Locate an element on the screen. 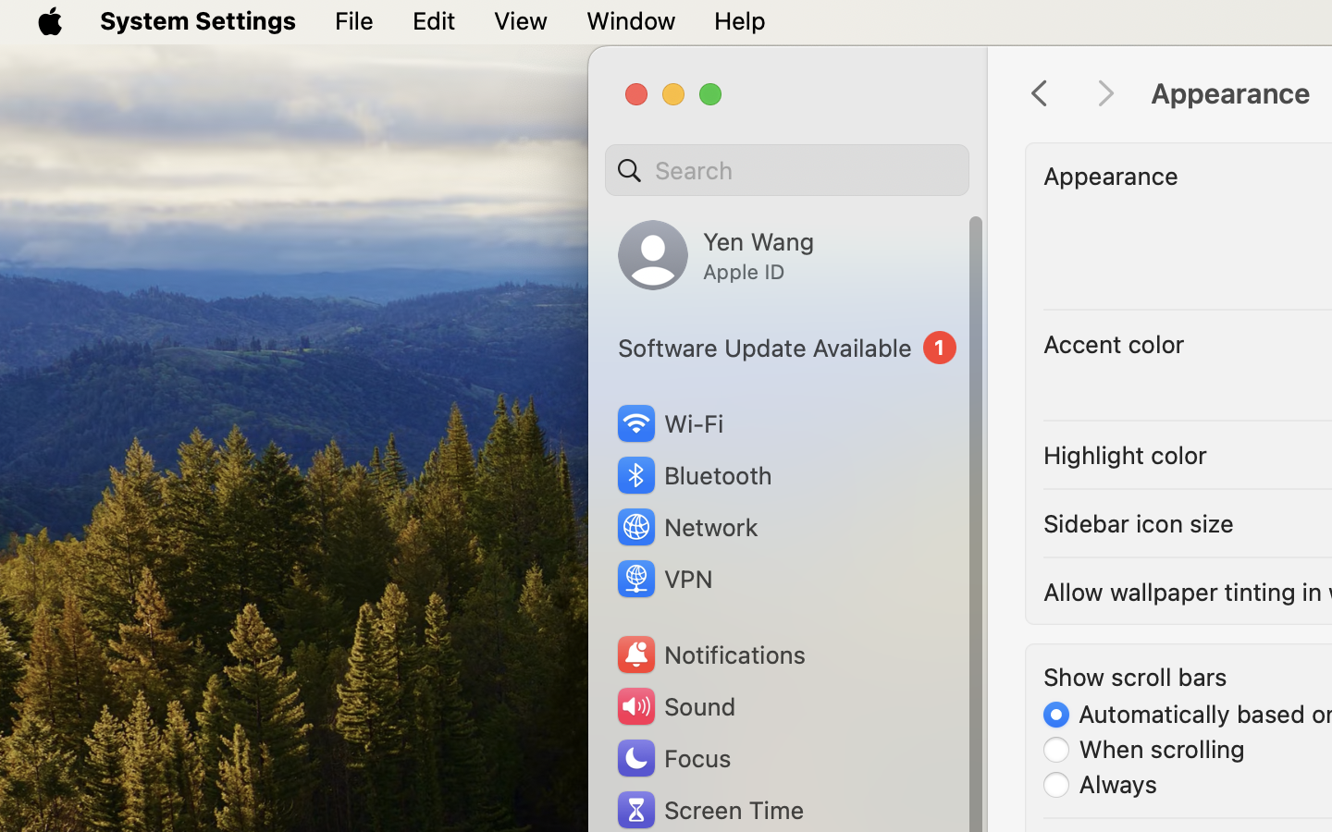  Wi‑Fi is located at coordinates (668, 423).